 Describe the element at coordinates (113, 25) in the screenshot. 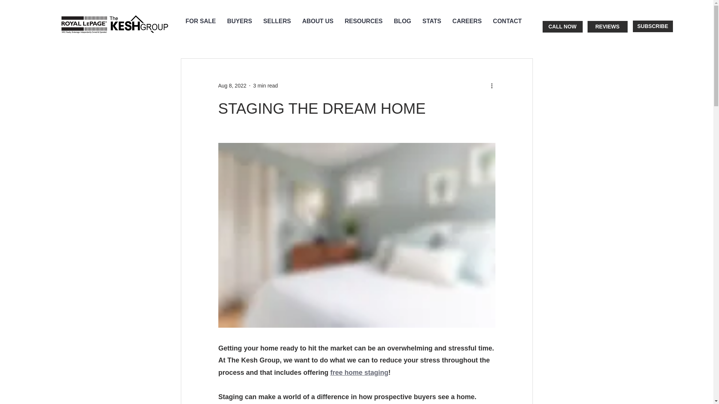

I see `The Kesh Group - Royal LePage NRC Realty` at that location.